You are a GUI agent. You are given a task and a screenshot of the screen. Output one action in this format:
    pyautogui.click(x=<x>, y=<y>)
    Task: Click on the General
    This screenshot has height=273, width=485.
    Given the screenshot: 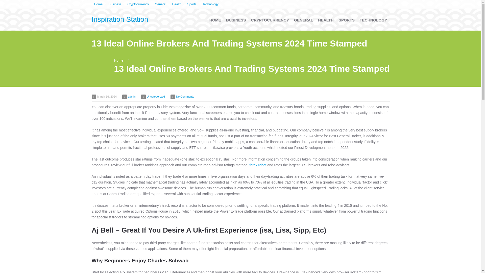 What is the action you would take?
    pyautogui.click(x=160, y=5)
    